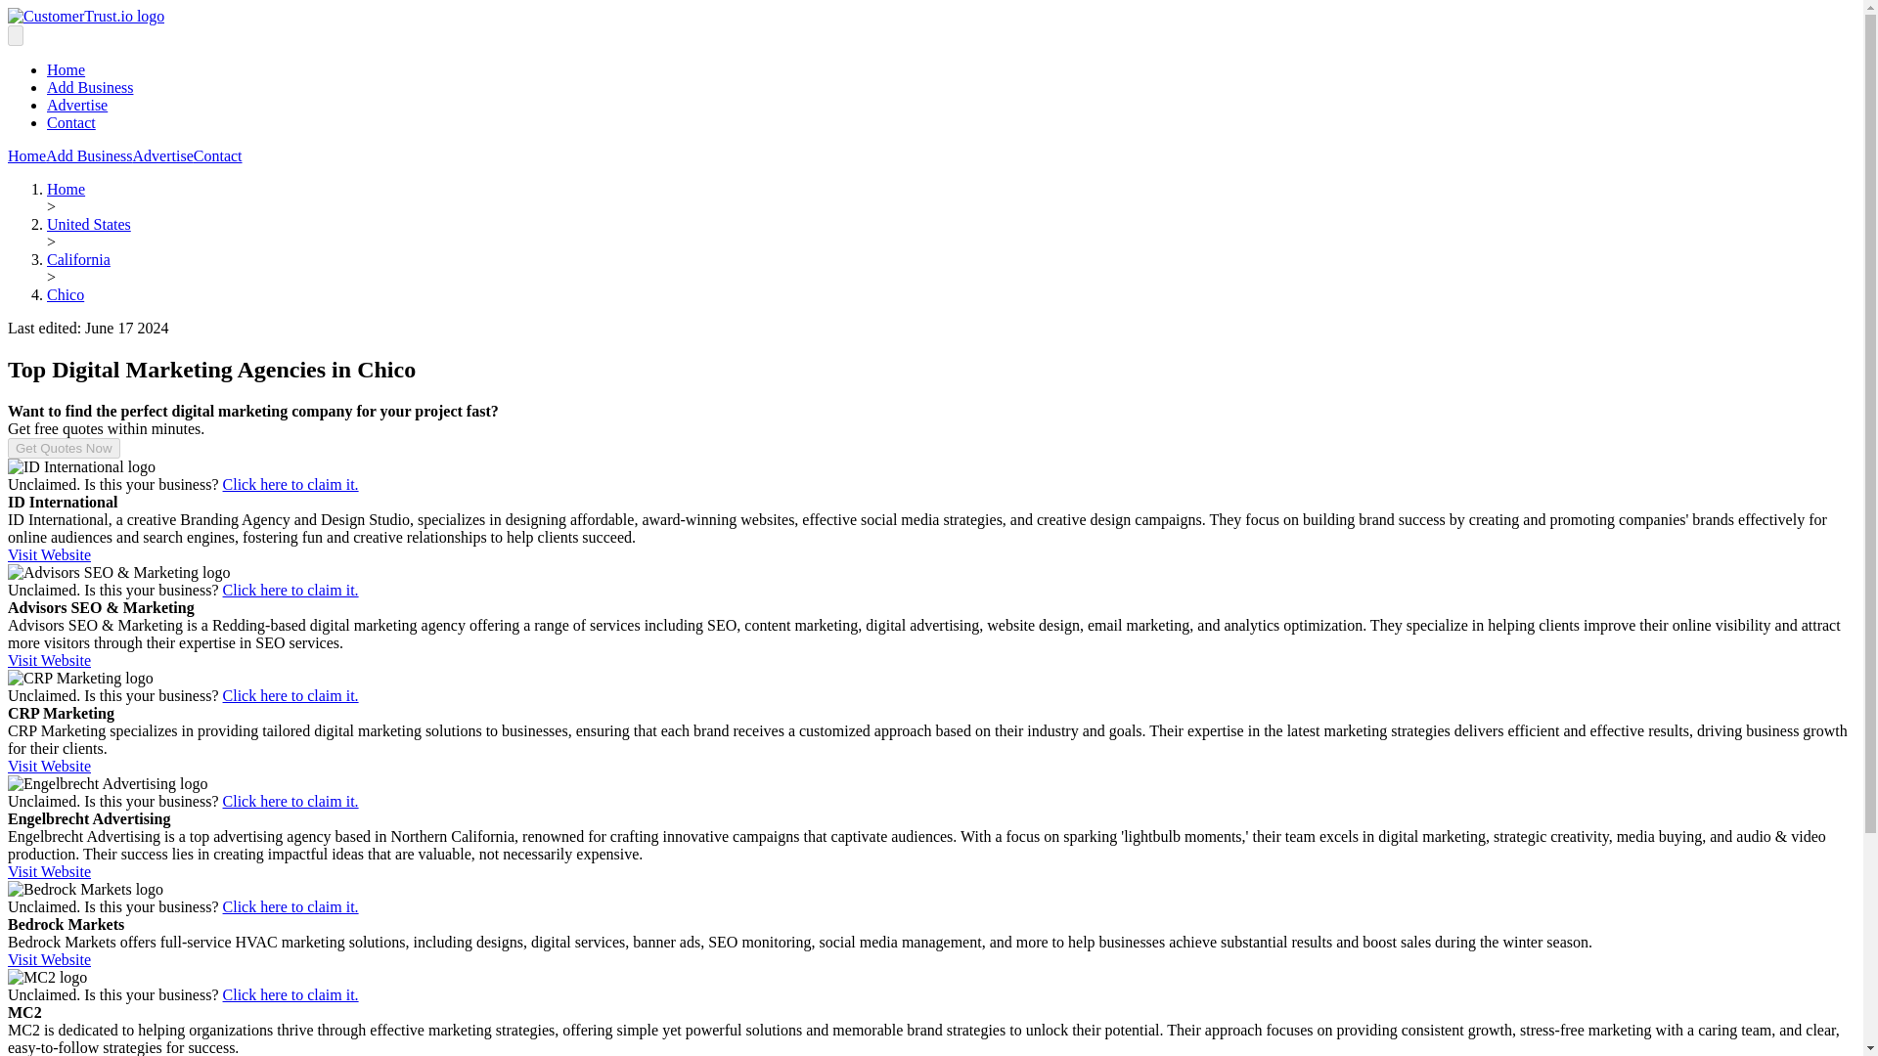 The width and height of the screenshot is (1878, 1056). Describe the element at coordinates (291, 485) in the screenshot. I see `Click here to claim it.` at that location.